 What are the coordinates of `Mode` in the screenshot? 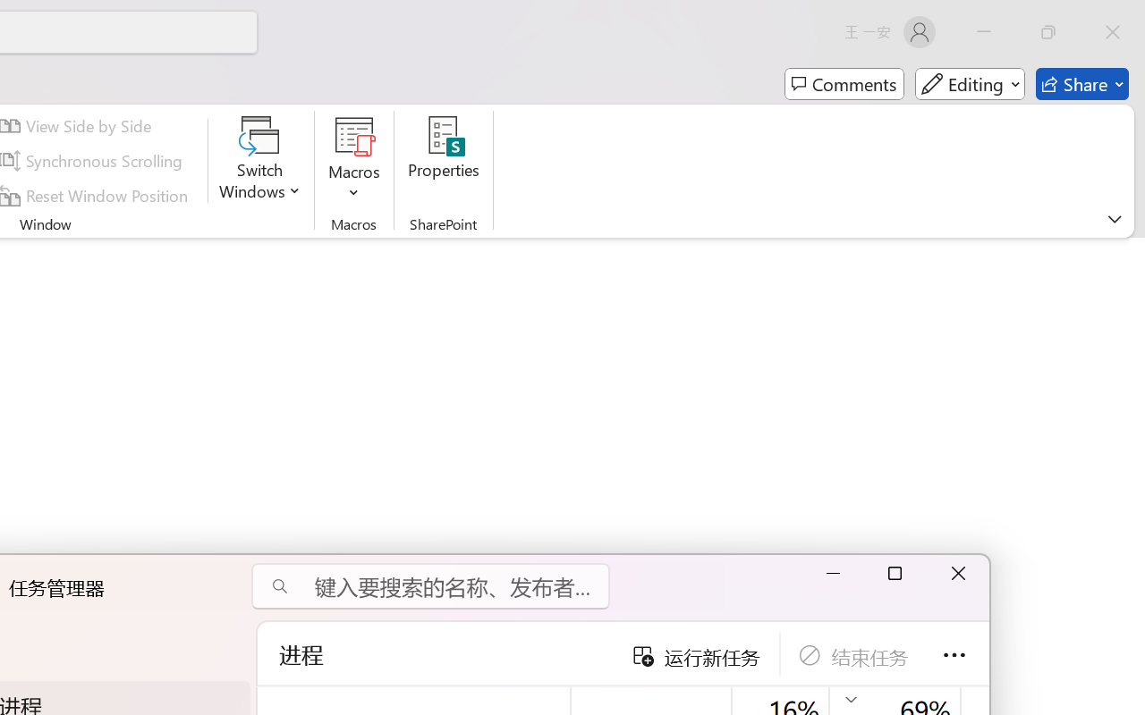 It's located at (970, 84).